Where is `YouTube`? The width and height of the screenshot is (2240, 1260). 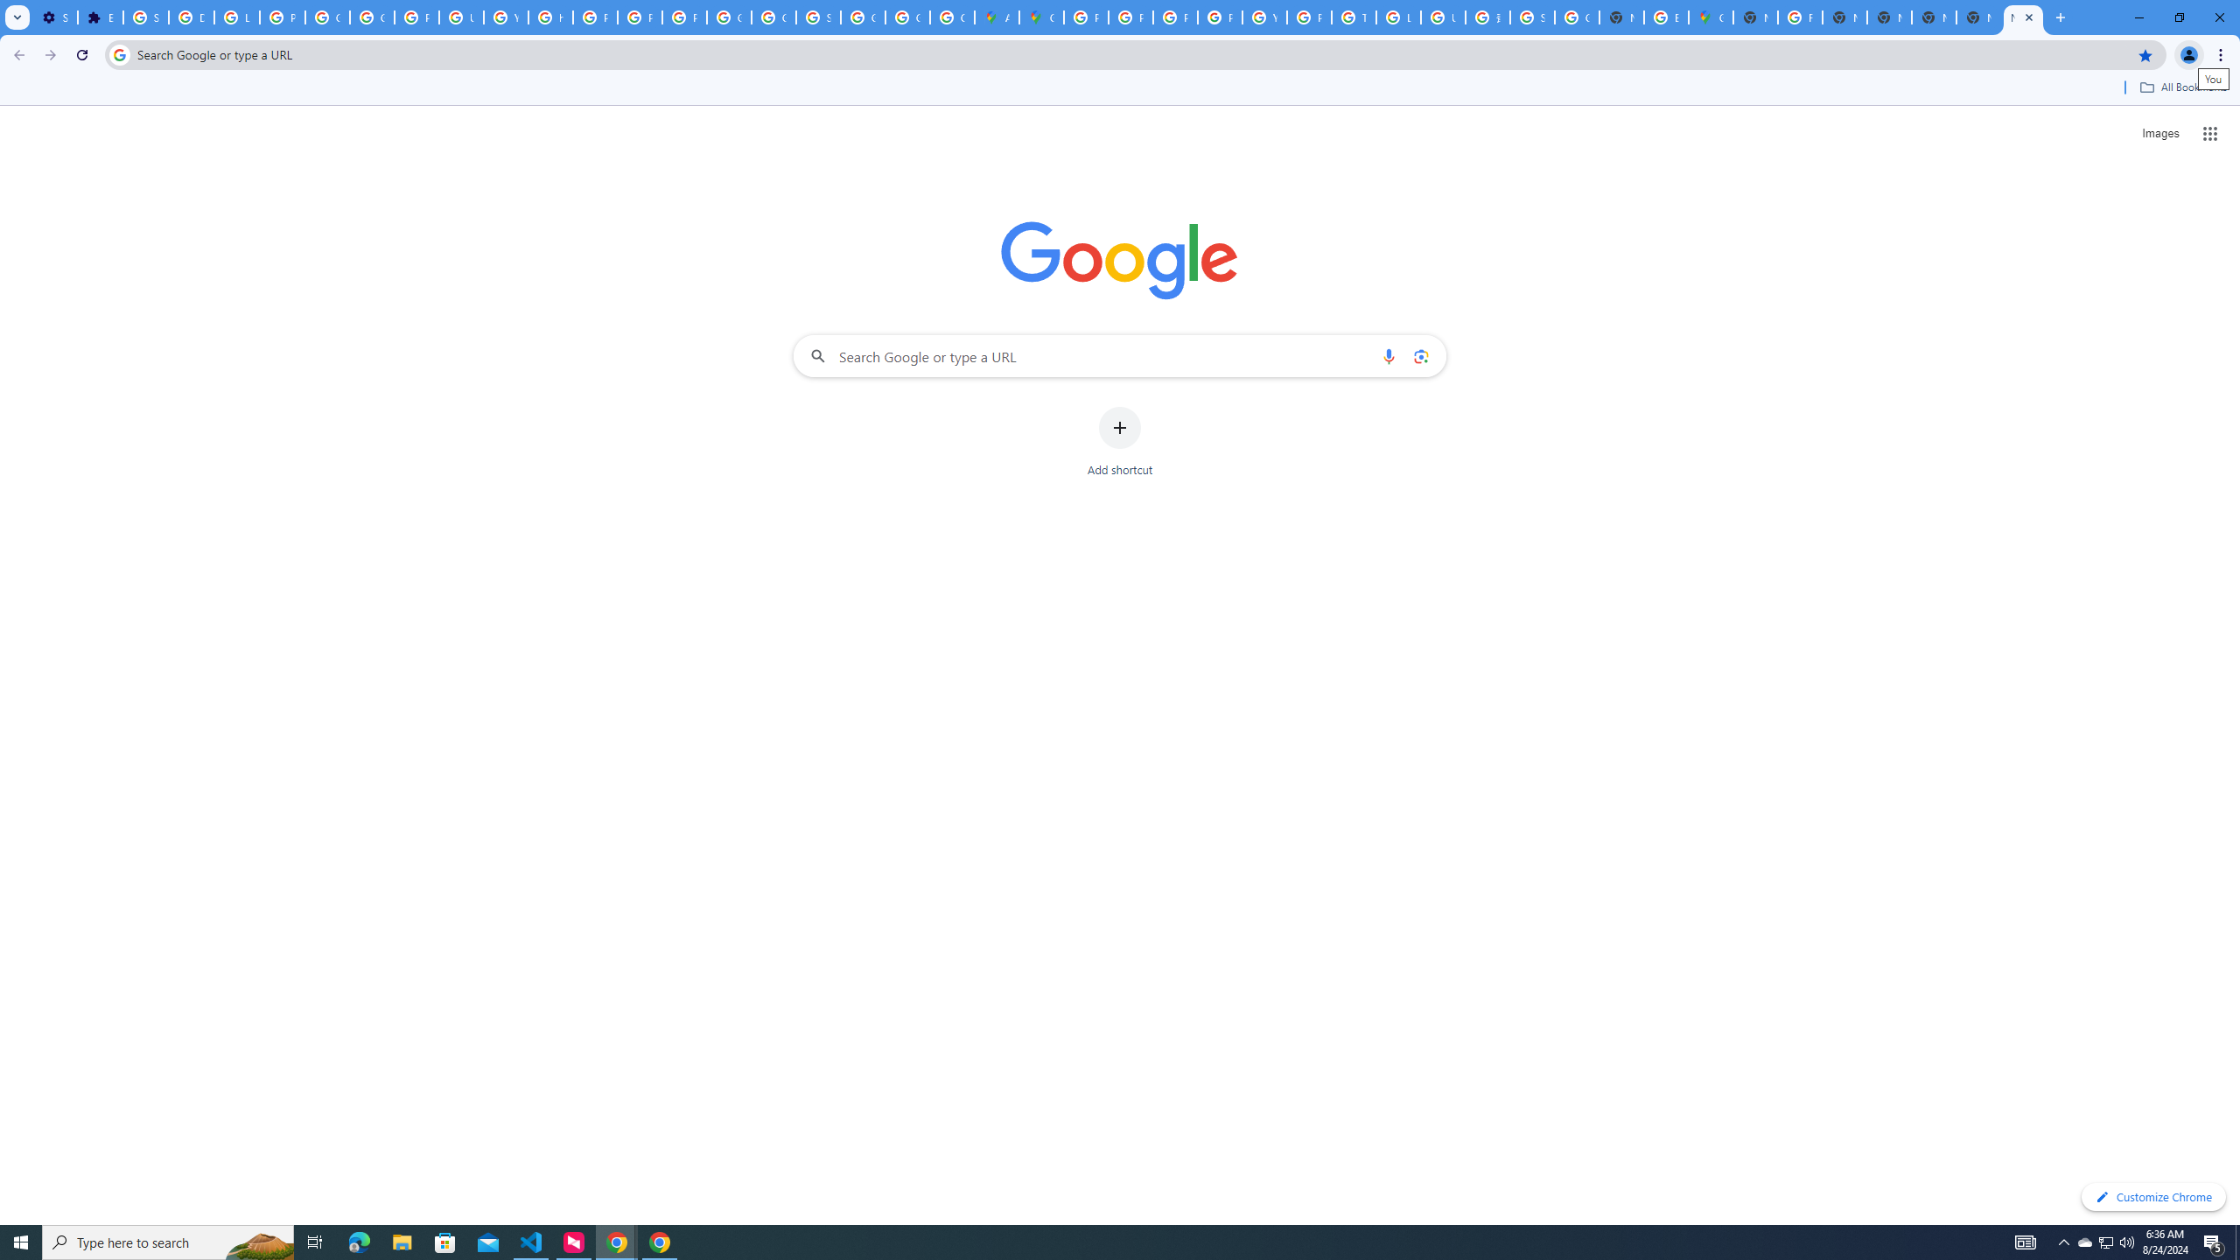 YouTube is located at coordinates (504, 17).